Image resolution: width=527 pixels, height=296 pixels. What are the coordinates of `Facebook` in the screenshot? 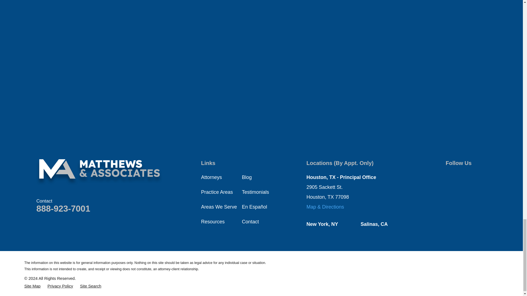 It's located at (449, 176).